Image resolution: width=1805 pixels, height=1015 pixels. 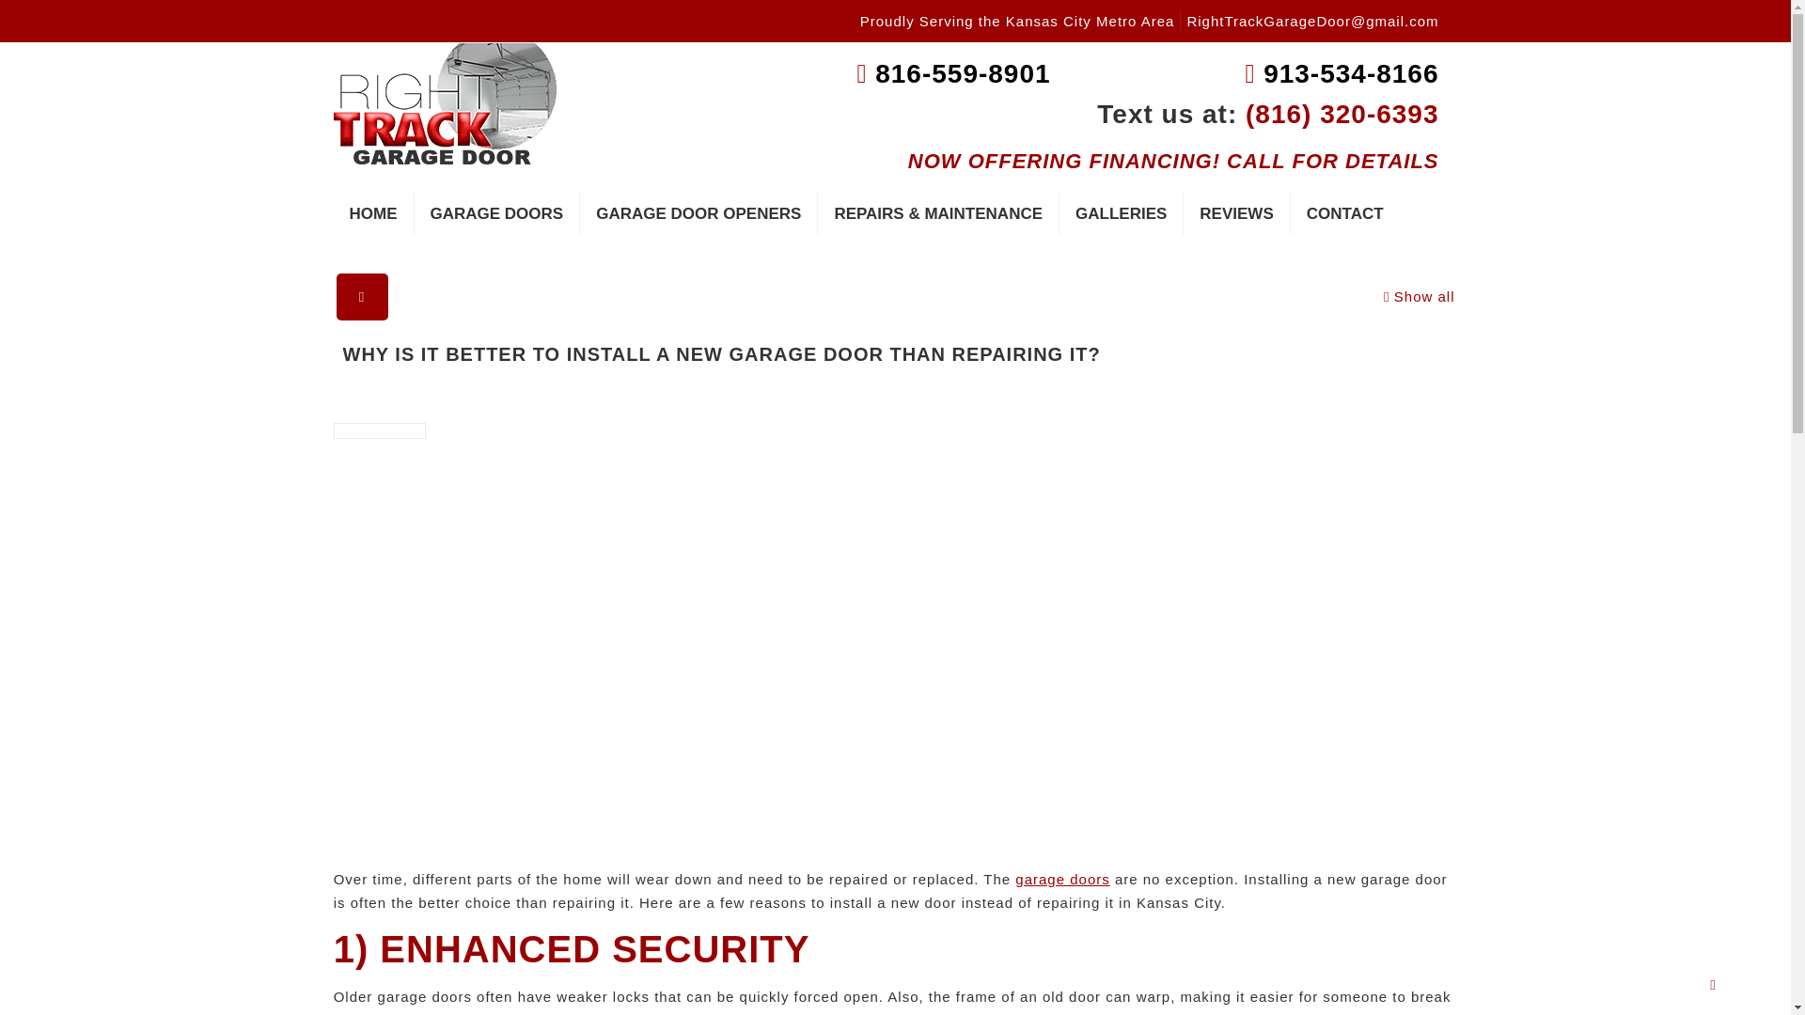 I want to click on GARAGE DOORS, so click(x=496, y=213).